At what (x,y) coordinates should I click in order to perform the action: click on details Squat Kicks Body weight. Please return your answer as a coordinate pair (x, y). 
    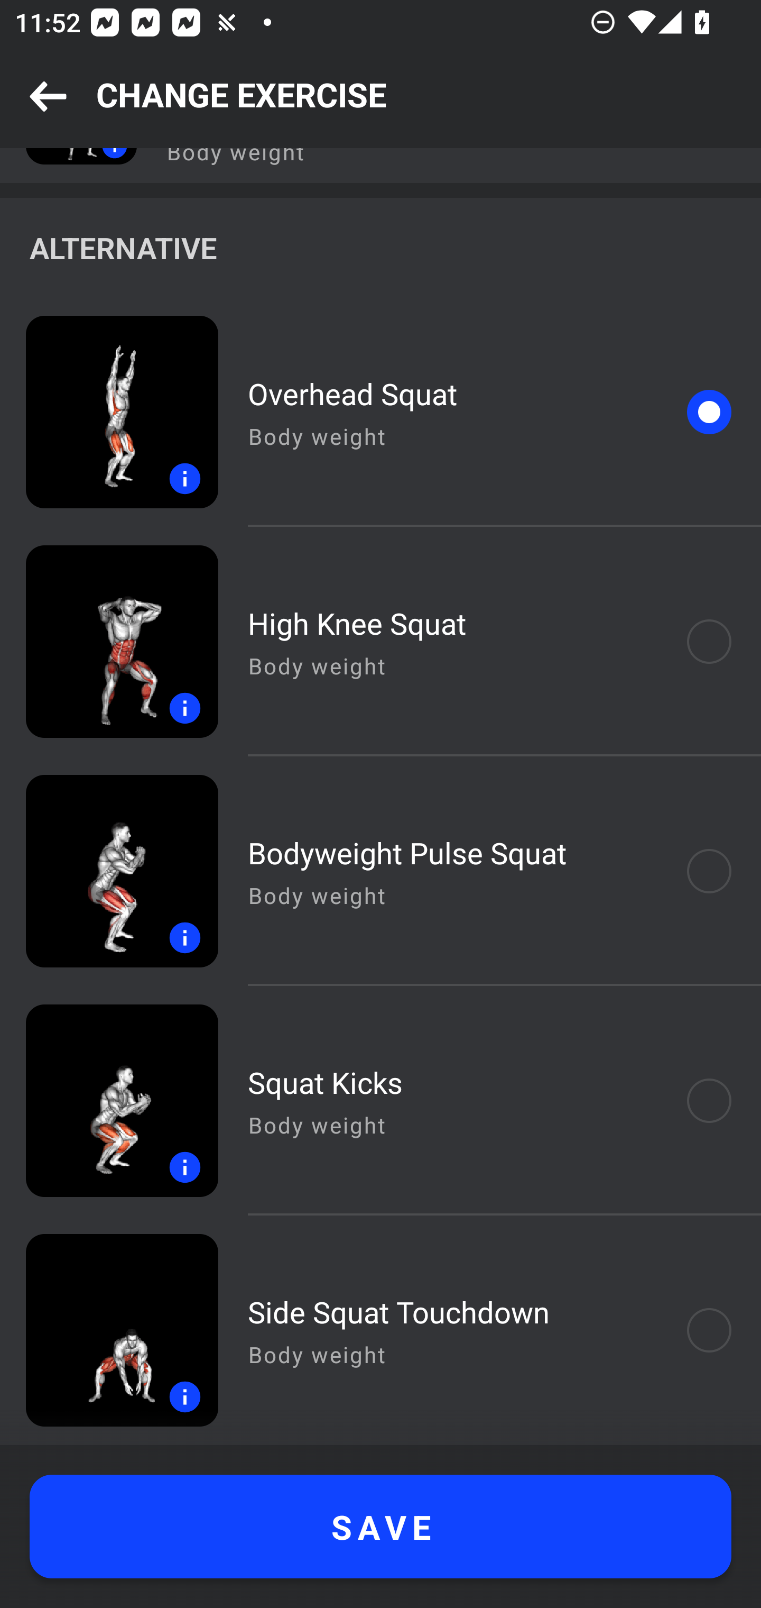
    Looking at the image, I should click on (380, 1100).